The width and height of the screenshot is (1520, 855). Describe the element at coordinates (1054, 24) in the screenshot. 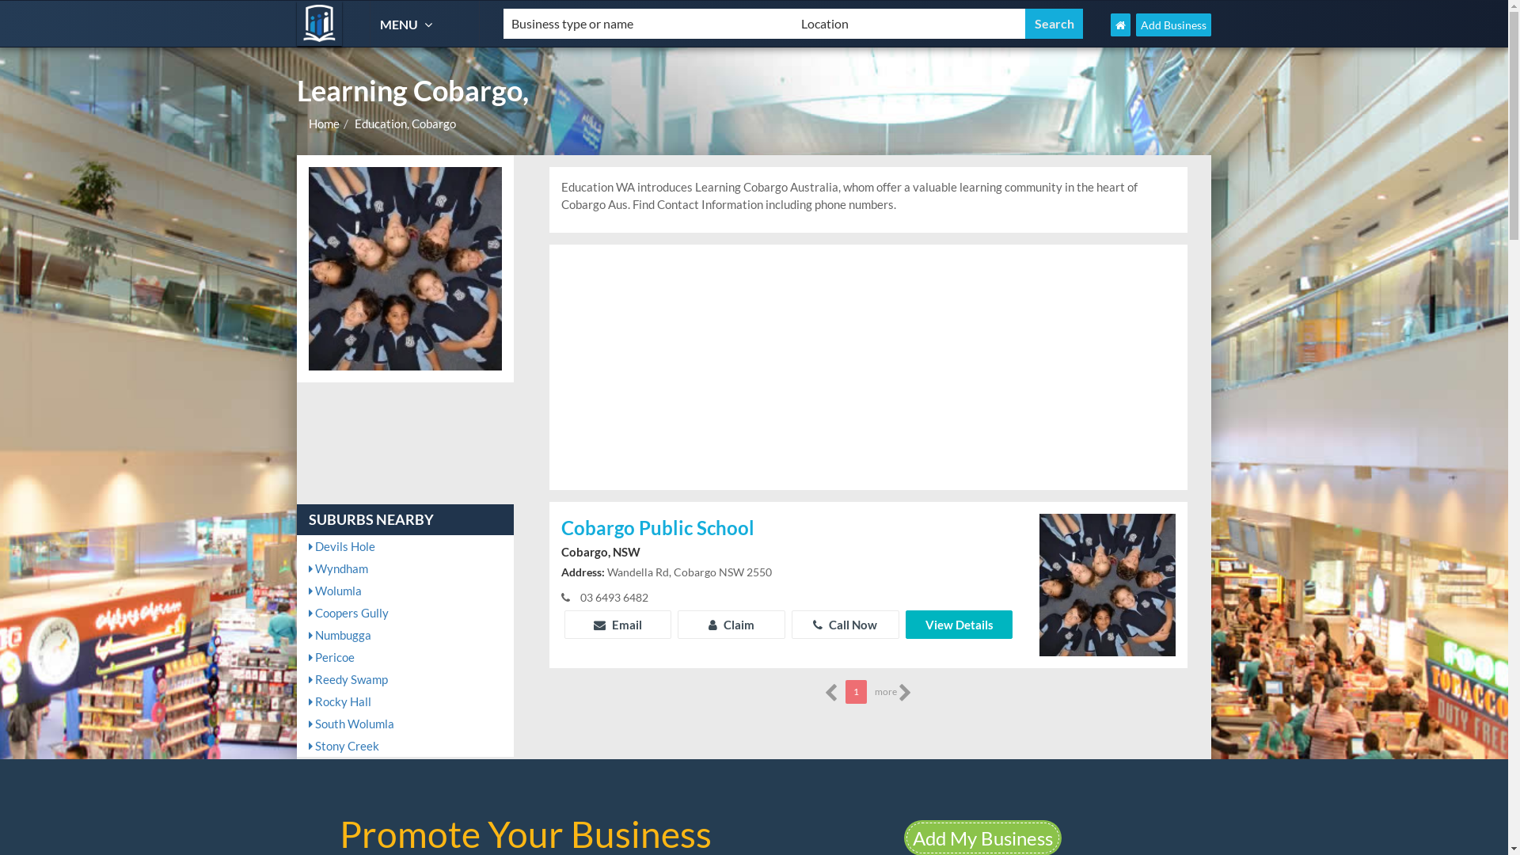

I see `Search` at that location.